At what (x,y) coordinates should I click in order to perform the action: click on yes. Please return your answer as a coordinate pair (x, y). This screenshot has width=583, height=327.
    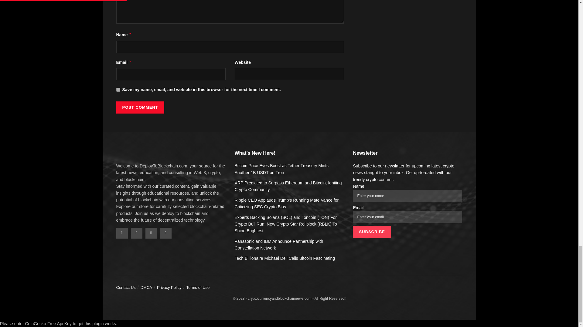
    Looking at the image, I should click on (118, 90).